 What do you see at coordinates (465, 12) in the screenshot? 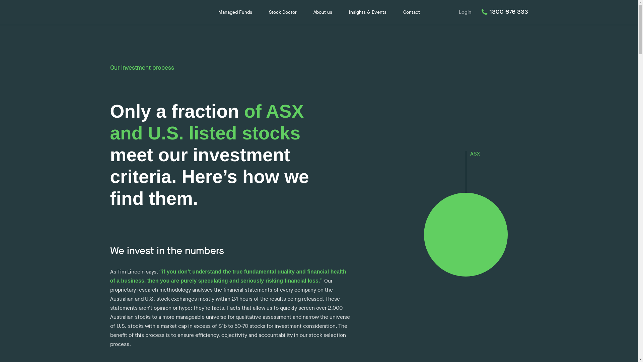
I see `Login` at bounding box center [465, 12].